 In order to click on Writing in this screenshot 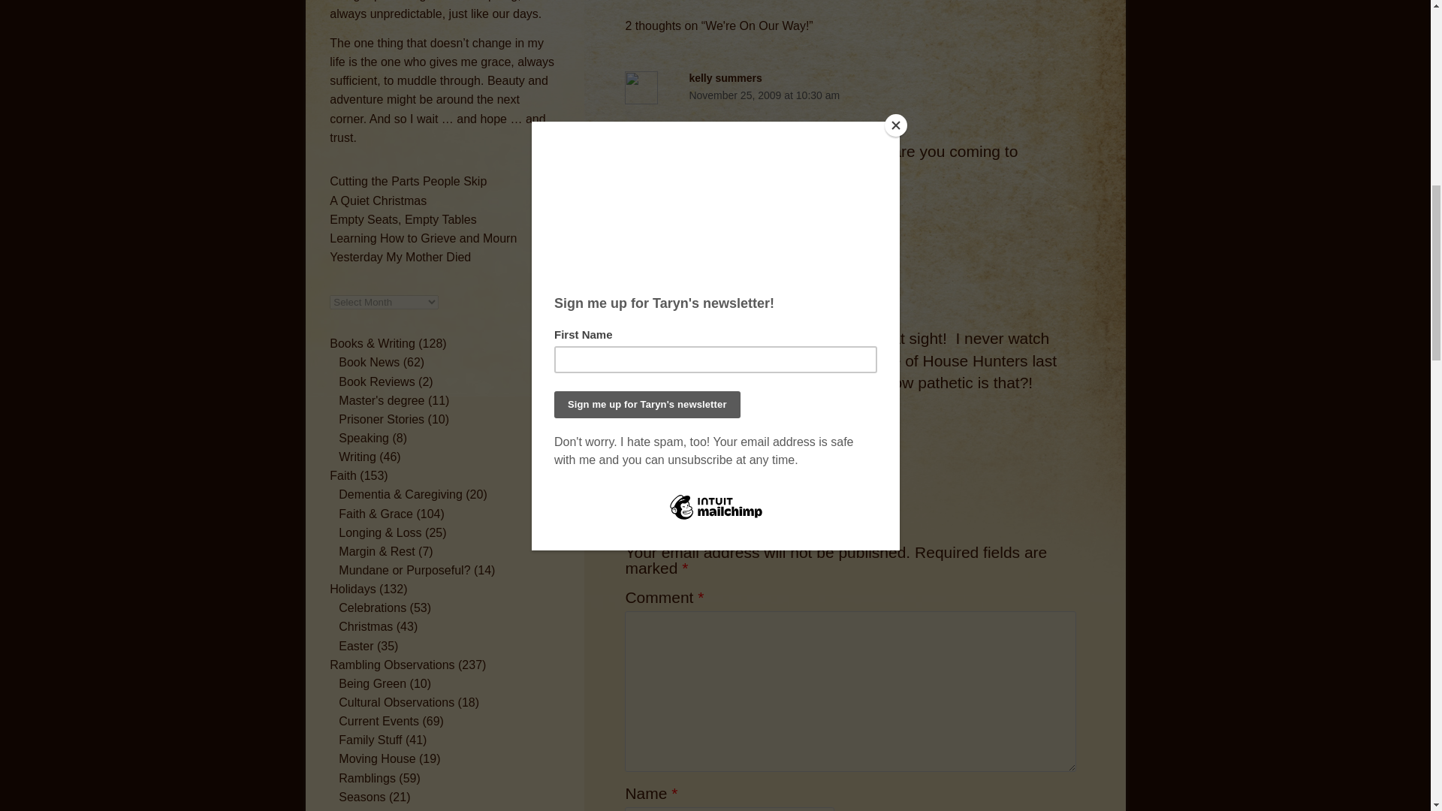, I will do `click(357, 457)`.